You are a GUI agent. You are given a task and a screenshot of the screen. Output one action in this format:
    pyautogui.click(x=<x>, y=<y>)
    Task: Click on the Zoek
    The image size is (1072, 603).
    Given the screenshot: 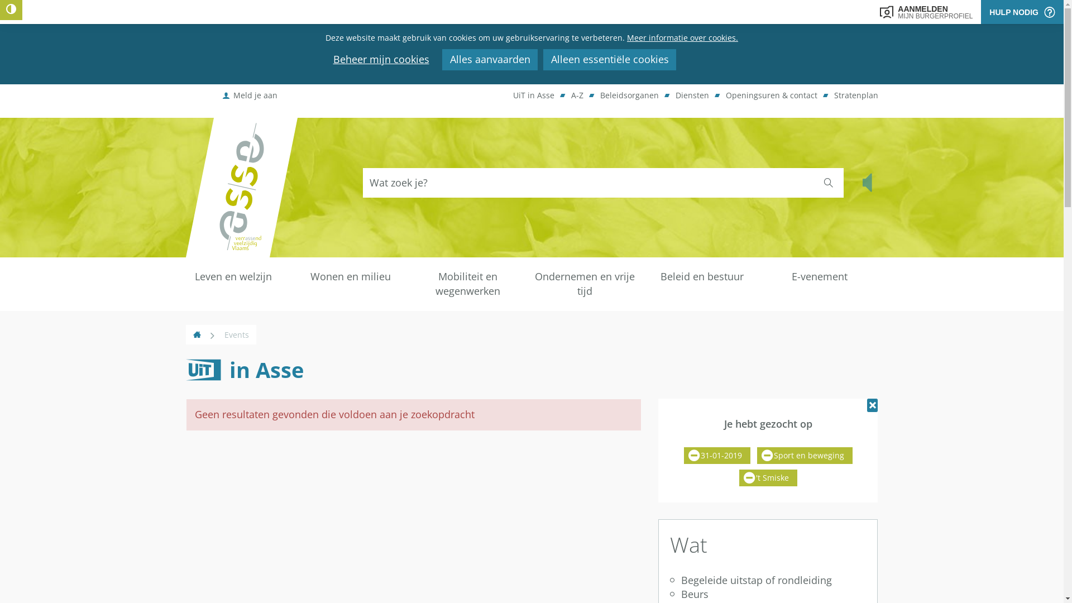 What is the action you would take?
    pyautogui.click(x=829, y=183)
    